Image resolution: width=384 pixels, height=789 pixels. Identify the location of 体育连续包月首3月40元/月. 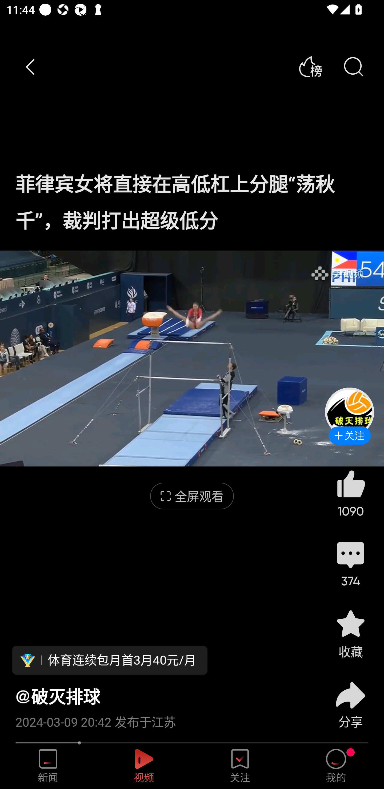
(110, 660).